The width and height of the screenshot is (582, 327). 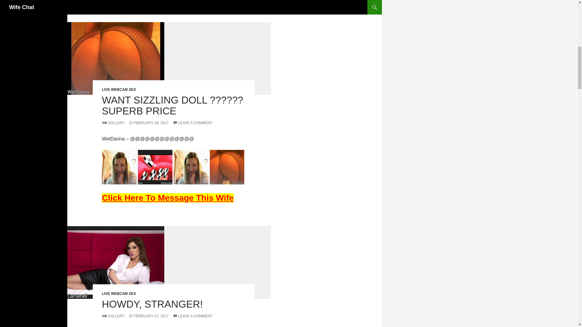 I want to click on LEAVE A COMMENT, so click(x=192, y=123).